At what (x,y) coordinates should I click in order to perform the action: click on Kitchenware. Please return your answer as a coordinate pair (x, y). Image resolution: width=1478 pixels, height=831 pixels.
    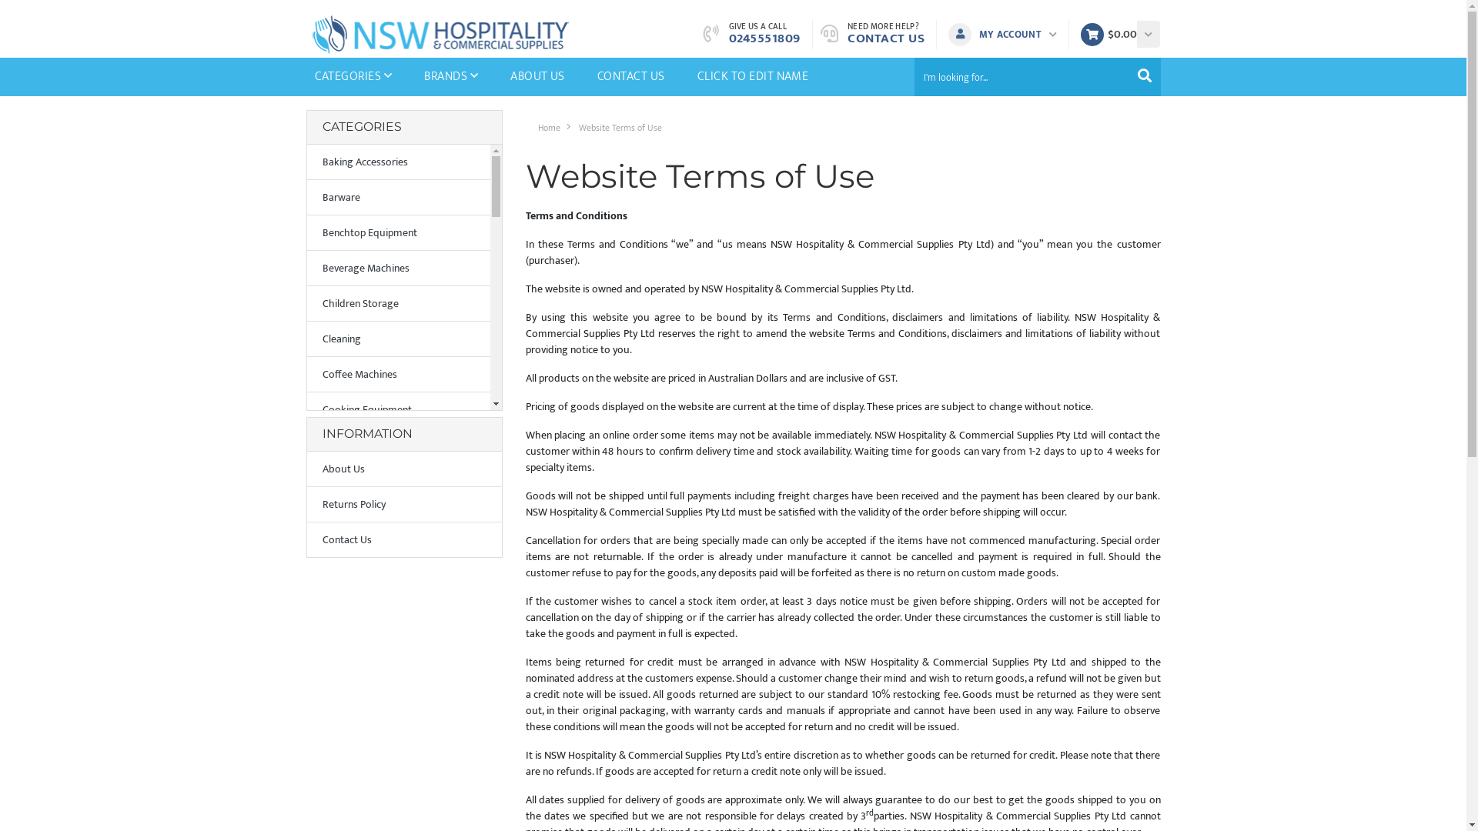
    Looking at the image, I should click on (398, 799).